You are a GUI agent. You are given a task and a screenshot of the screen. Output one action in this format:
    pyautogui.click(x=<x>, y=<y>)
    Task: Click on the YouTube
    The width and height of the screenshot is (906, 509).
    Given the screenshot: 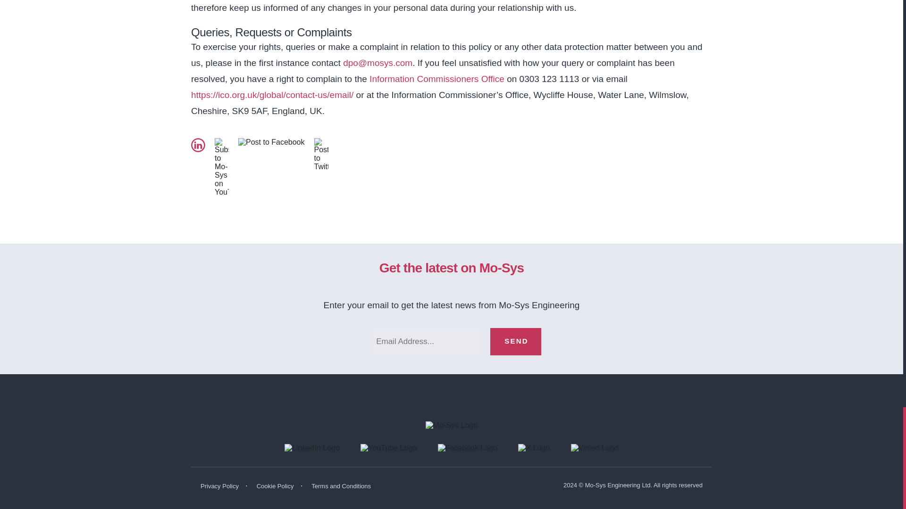 What is the action you would take?
    pyautogui.click(x=389, y=448)
    